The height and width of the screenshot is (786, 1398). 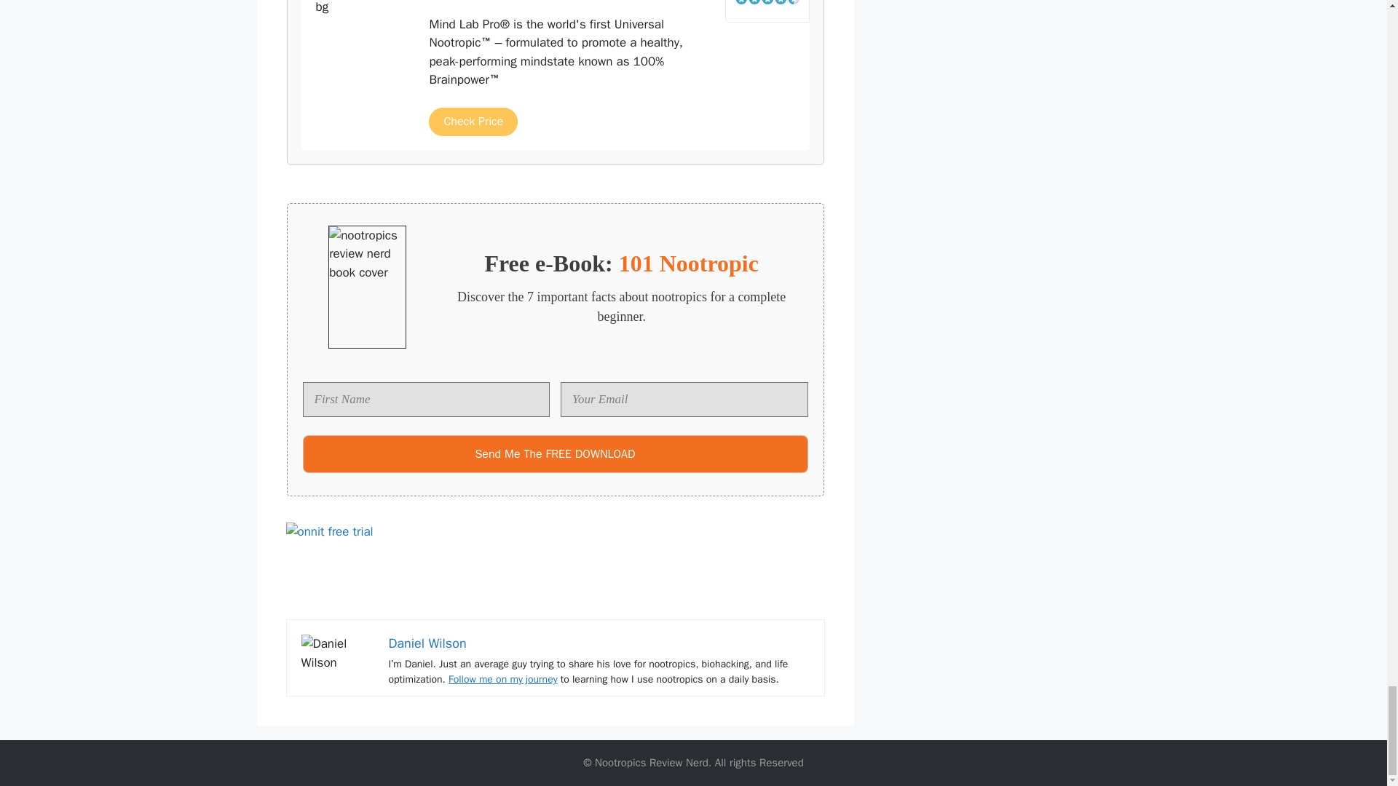 What do you see at coordinates (366, 31) in the screenshot?
I see `mind lab pro no bg` at bounding box center [366, 31].